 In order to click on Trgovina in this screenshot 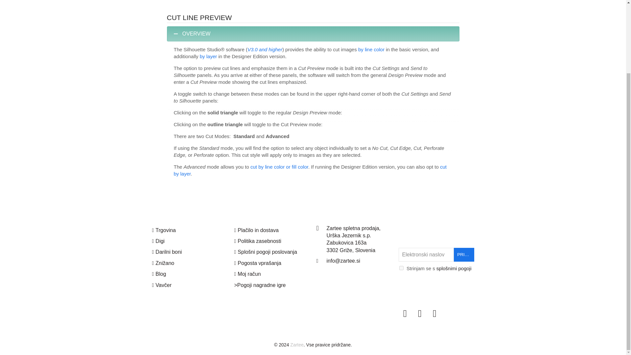, I will do `click(164, 230)`.